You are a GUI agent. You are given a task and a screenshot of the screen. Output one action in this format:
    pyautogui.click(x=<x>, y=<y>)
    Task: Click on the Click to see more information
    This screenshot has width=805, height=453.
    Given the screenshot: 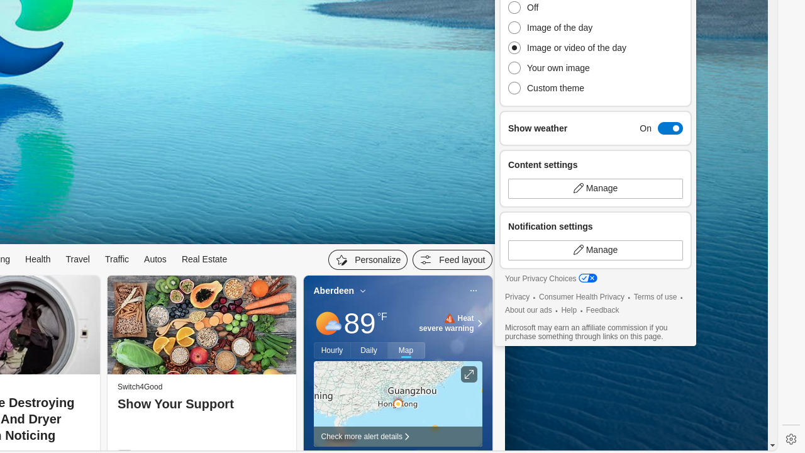 What is the action you would take?
    pyautogui.click(x=469, y=374)
    